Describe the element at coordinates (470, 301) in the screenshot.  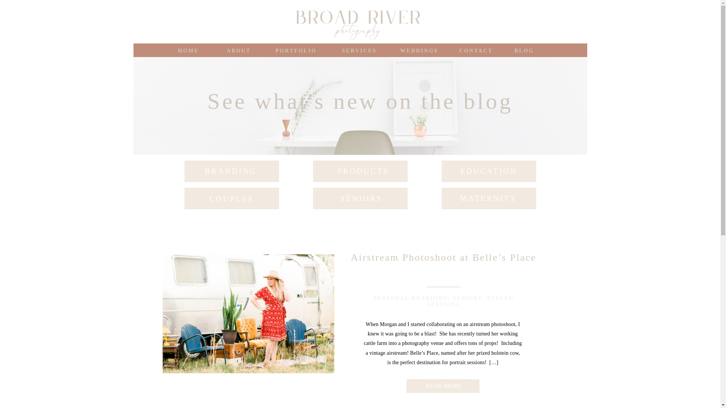
I see `STYLED SESSIONS` at that location.